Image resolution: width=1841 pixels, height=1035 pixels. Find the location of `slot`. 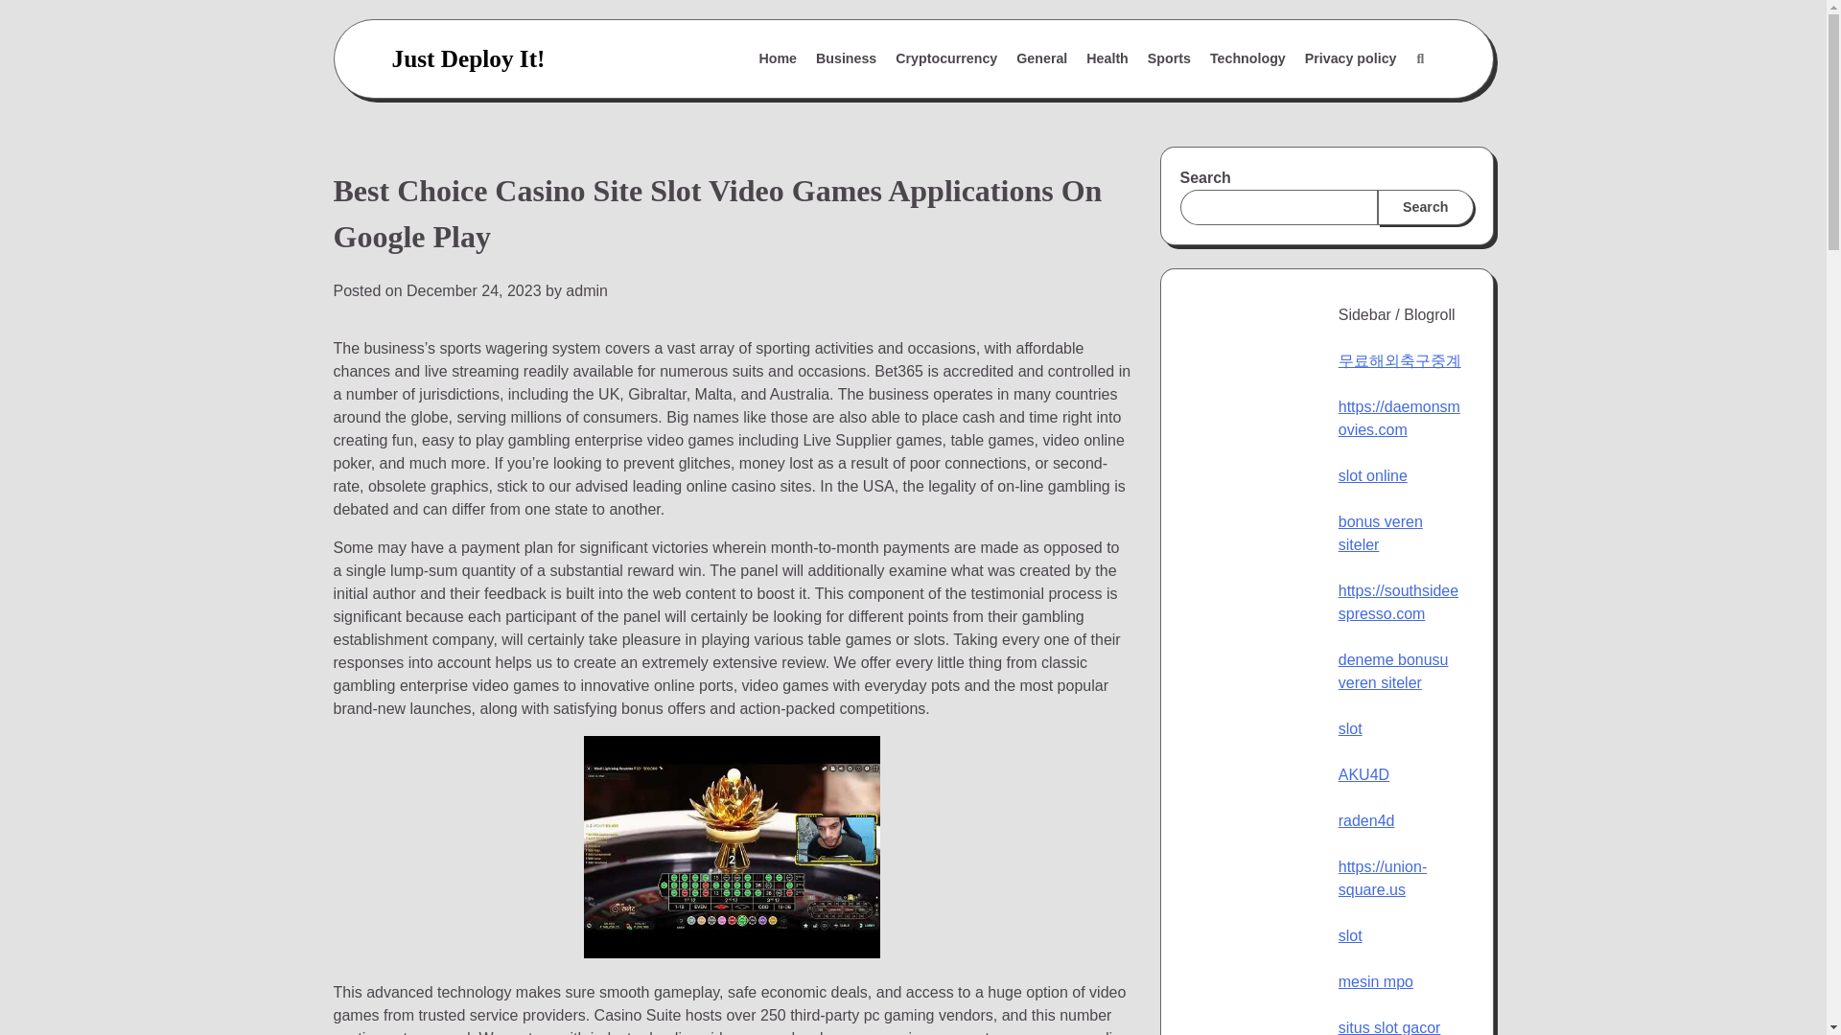

slot is located at coordinates (1350, 728).